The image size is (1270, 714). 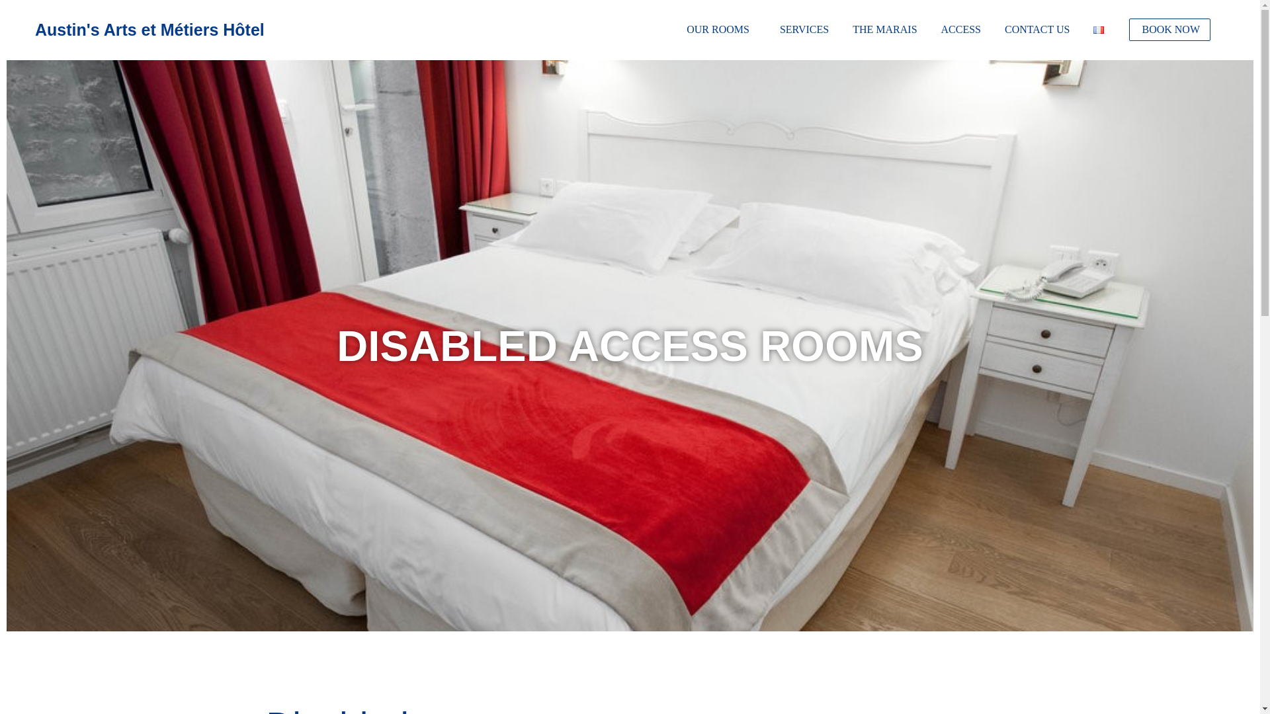 What do you see at coordinates (1171, 29) in the screenshot?
I see `BOOK NOW` at bounding box center [1171, 29].